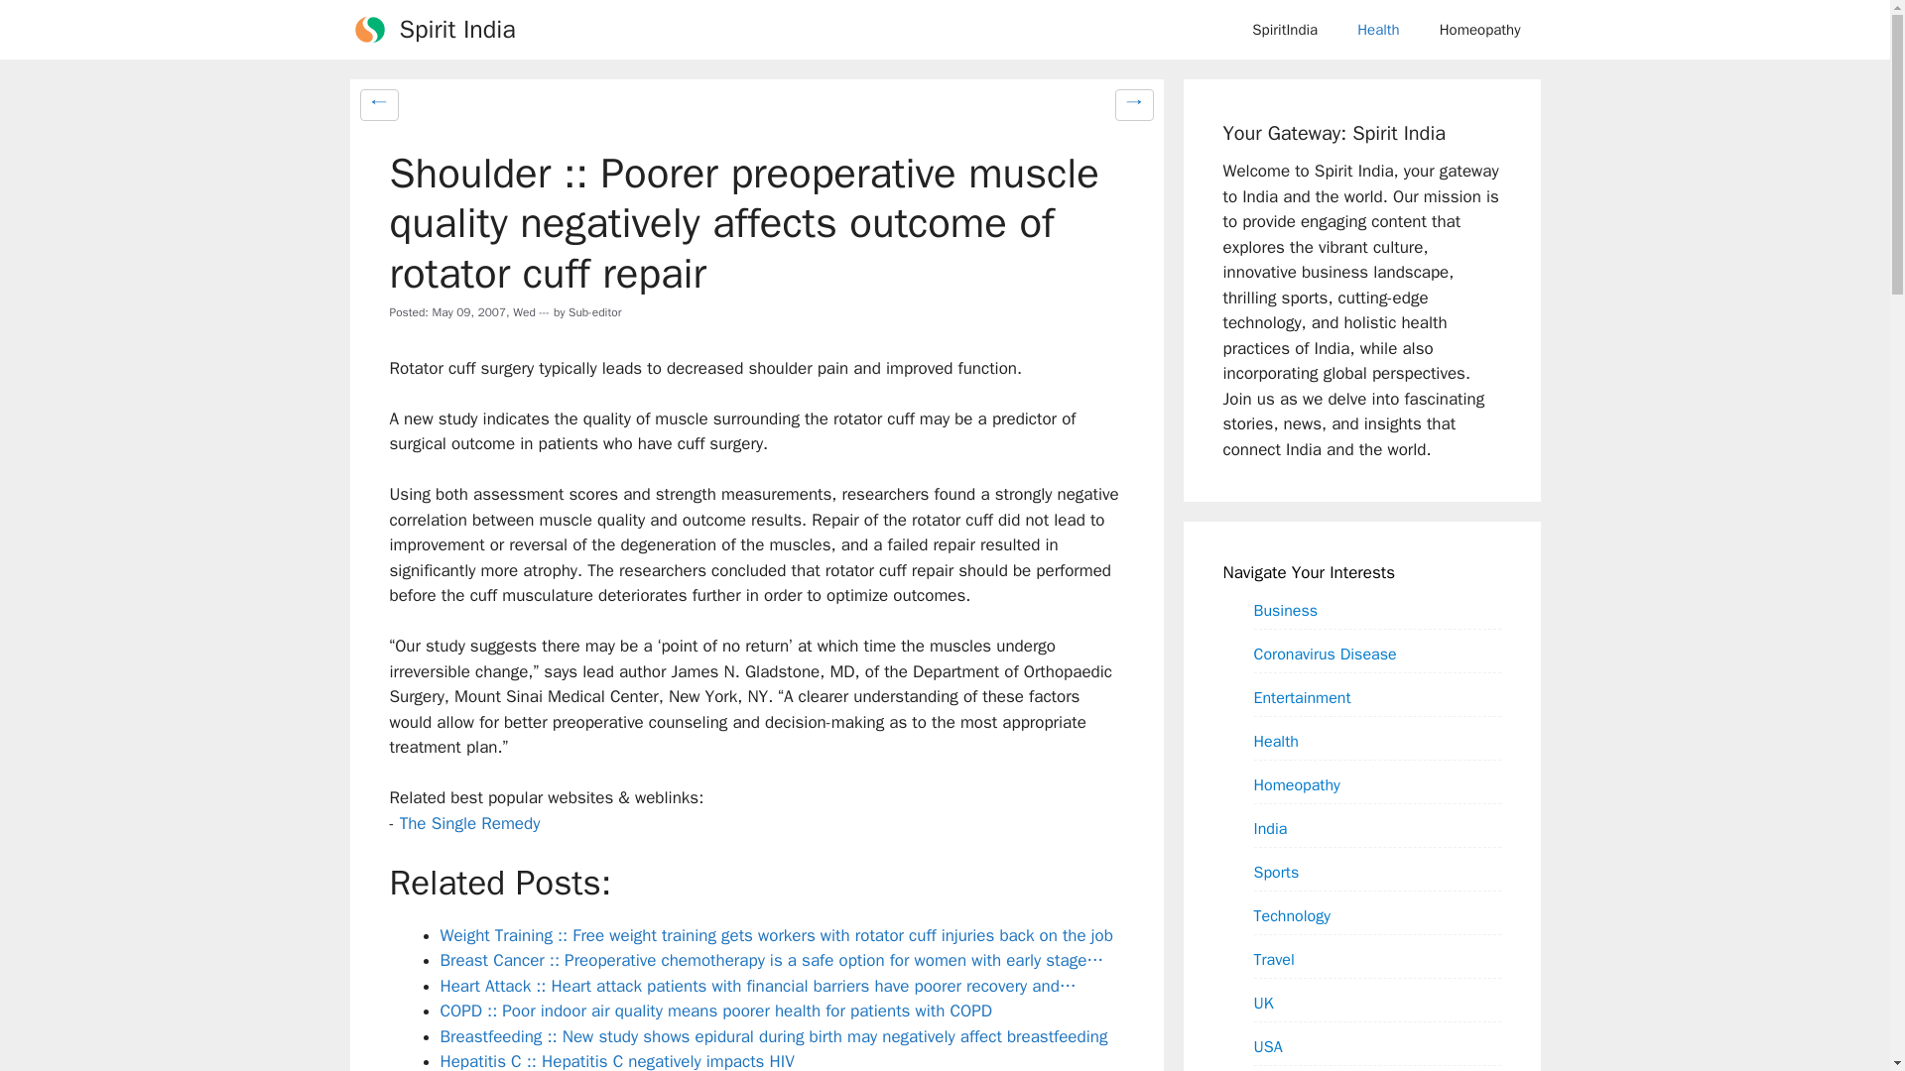  I want to click on Technology, so click(1292, 915).